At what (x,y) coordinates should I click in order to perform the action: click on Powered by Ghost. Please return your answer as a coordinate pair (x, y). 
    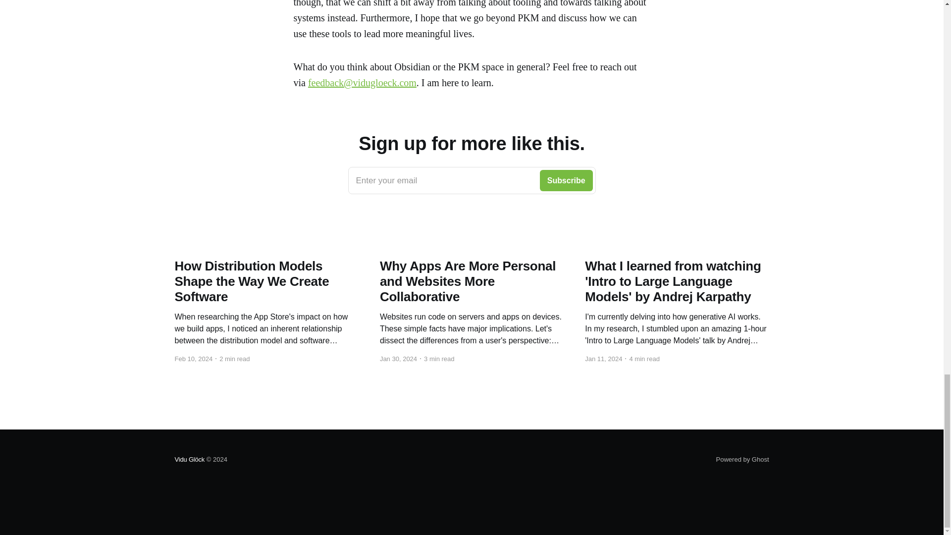
    Looking at the image, I should click on (742, 460).